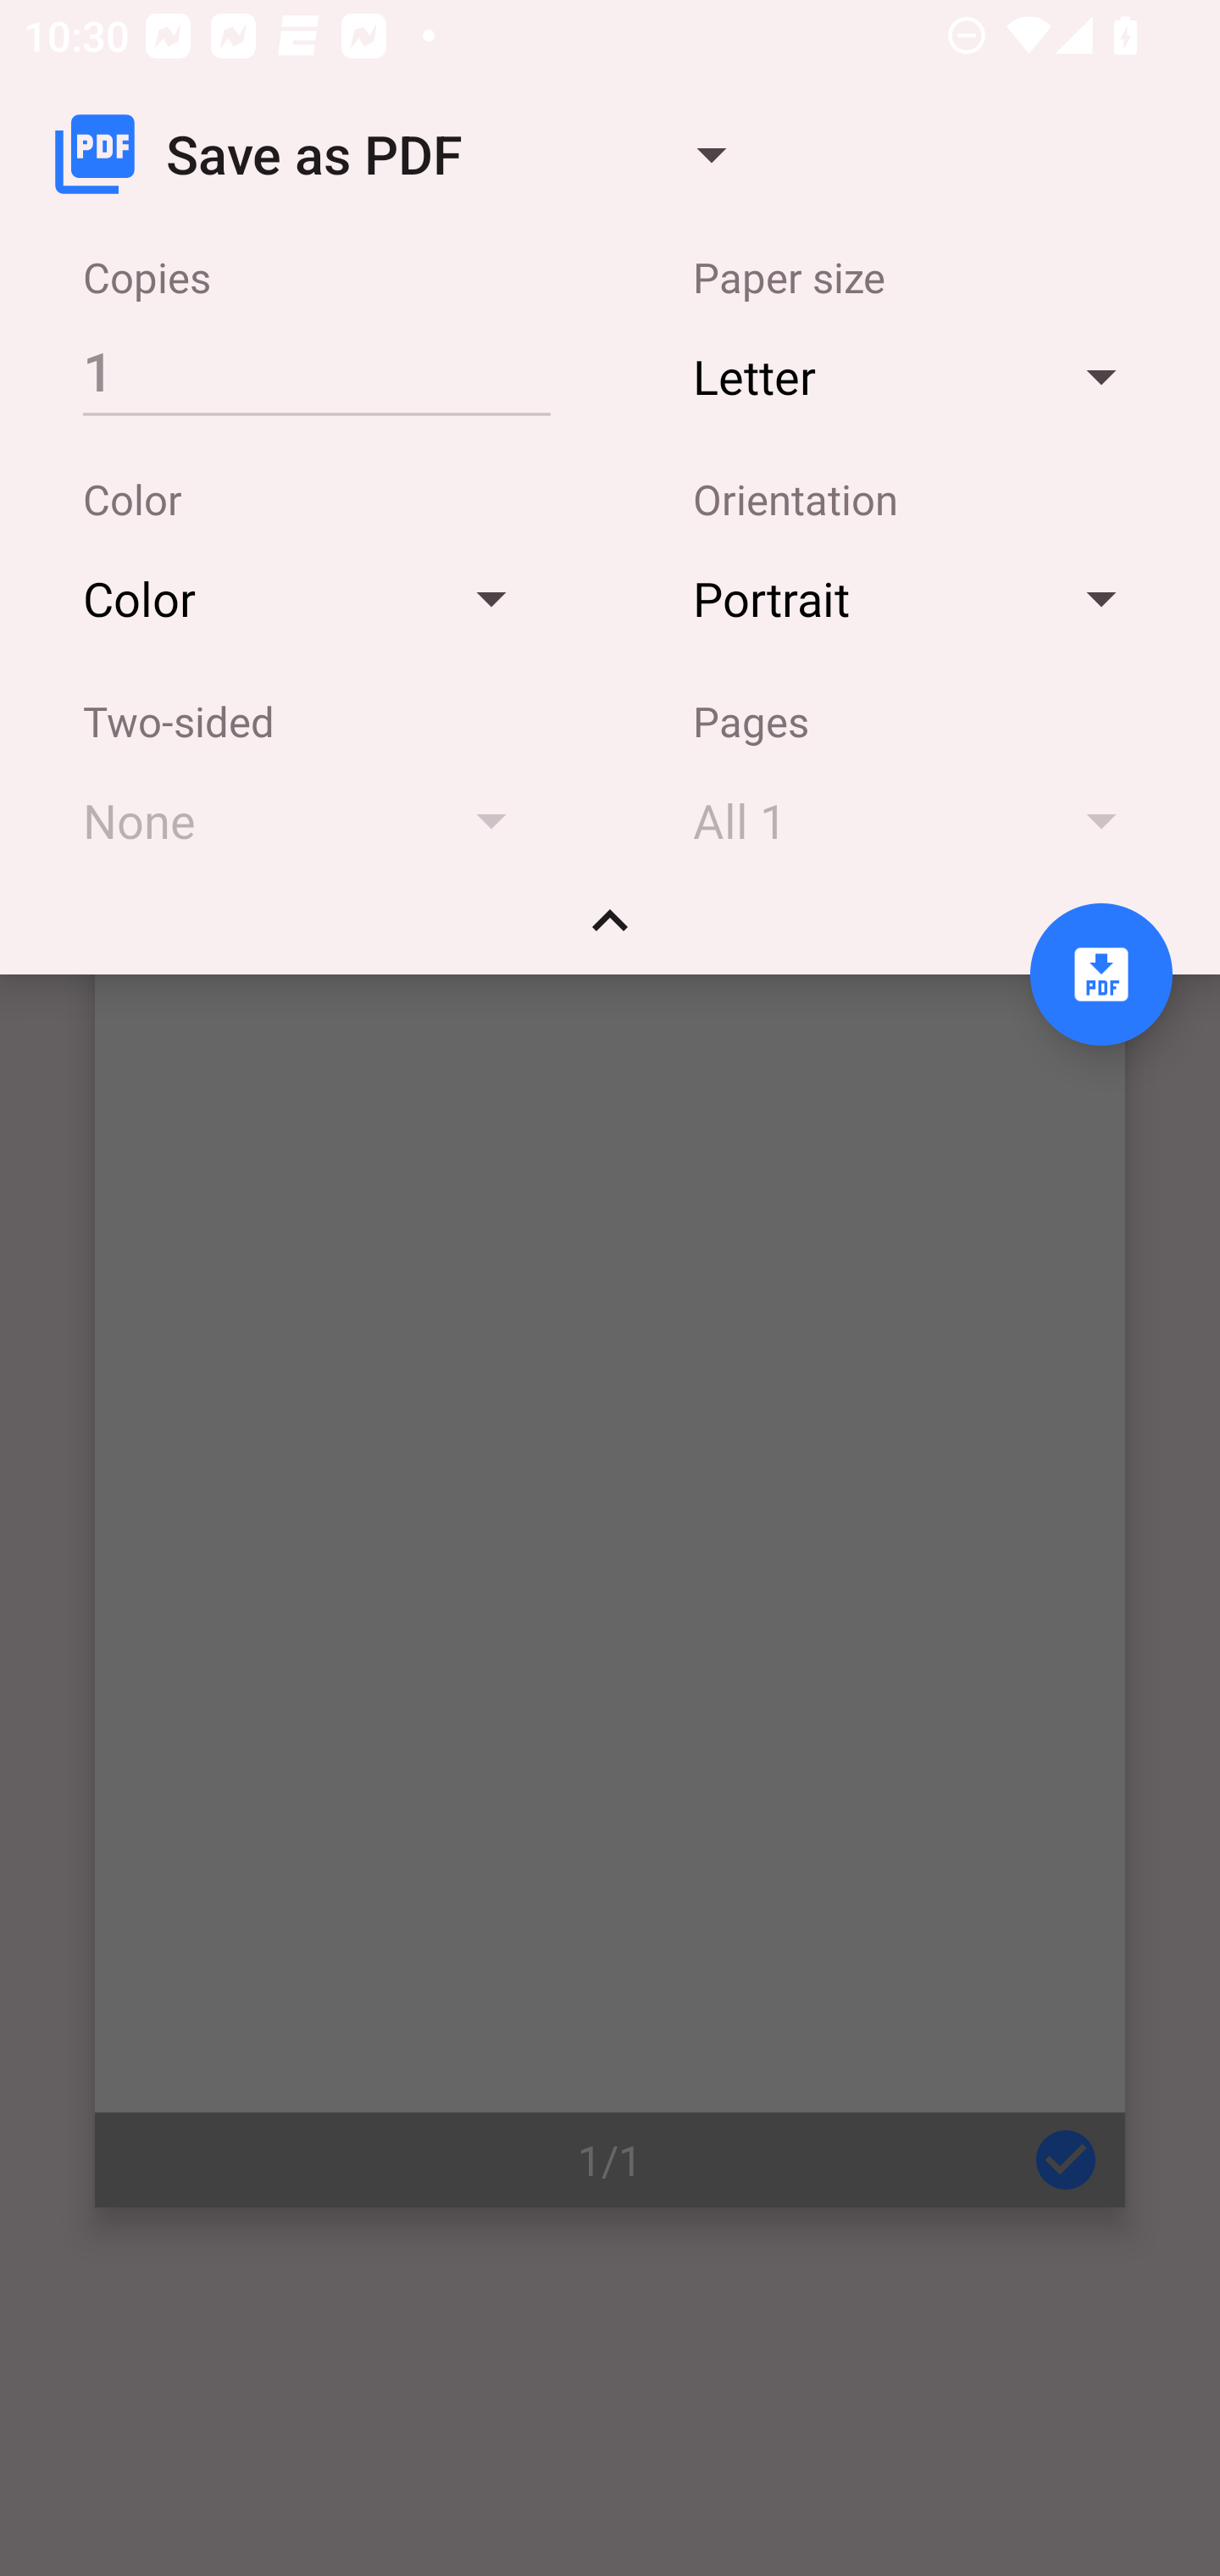 The height and width of the screenshot is (2576, 1220). Describe the element at coordinates (920, 820) in the screenshot. I see `All 1` at that location.